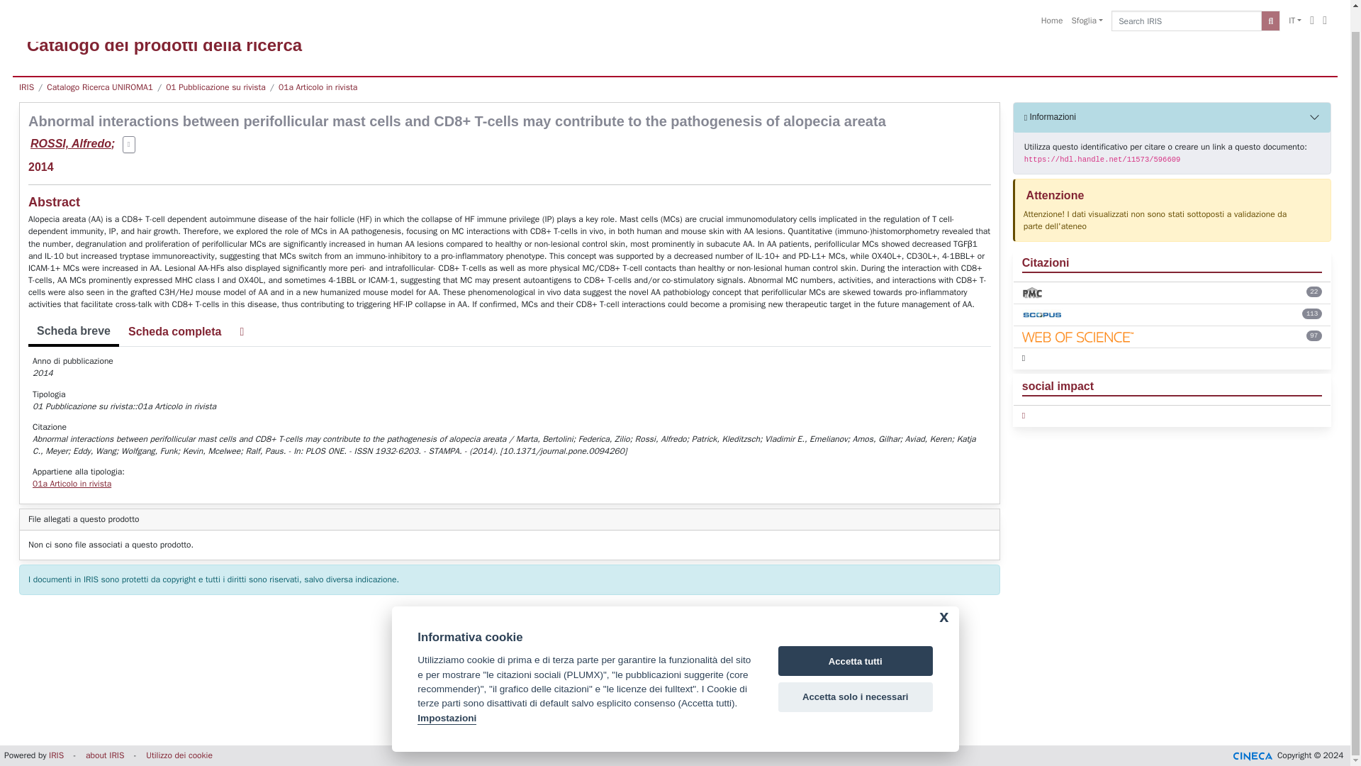 Image resolution: width=1361 pixels, height=766 pixels. Describe the element at coordinates (104, 755) in the screenshot. I see `about IRIS` at that location.